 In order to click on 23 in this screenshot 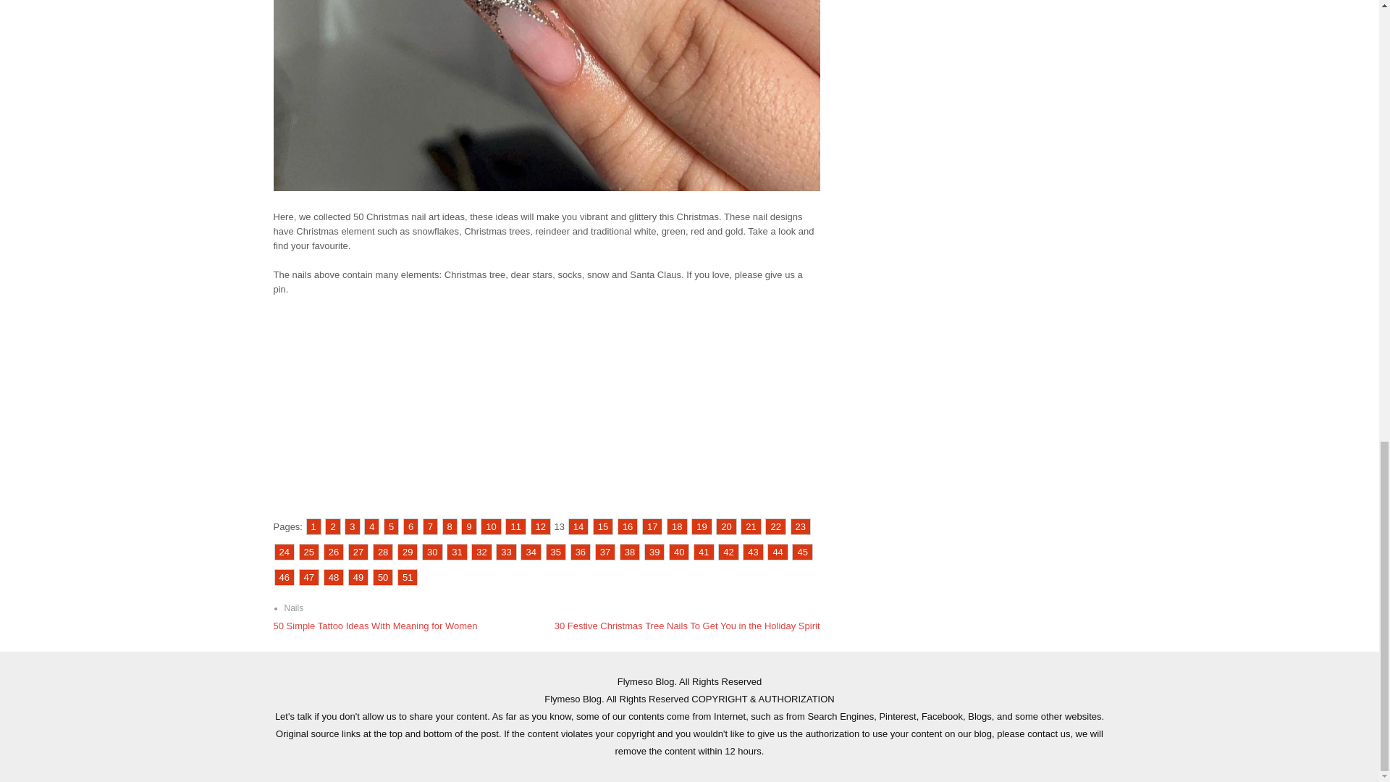, I will do `click(801, 526)`.